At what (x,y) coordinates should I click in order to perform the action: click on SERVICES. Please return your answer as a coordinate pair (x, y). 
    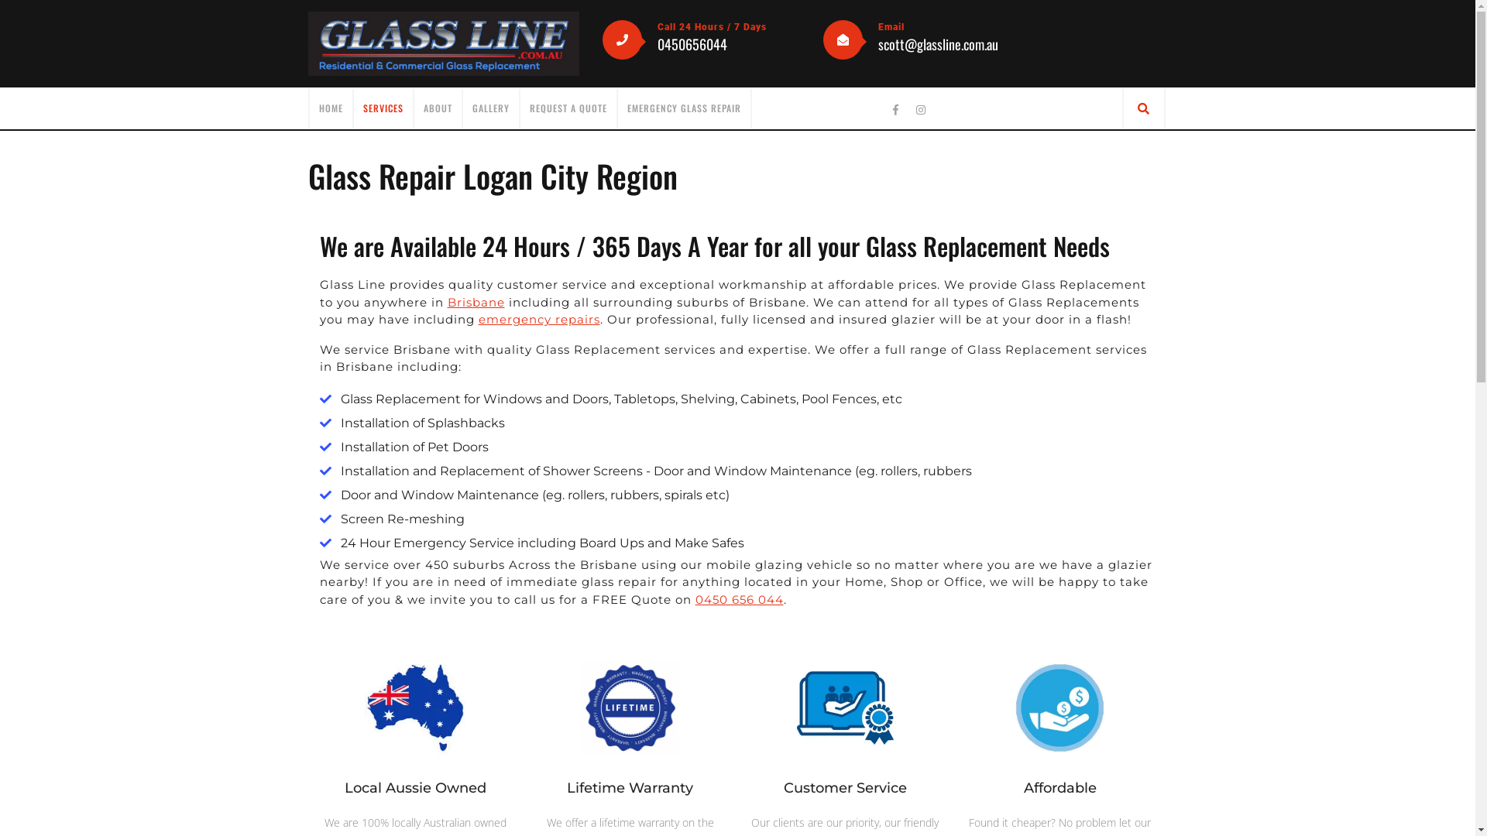
    Looking at the image, I should click on (383, 108).